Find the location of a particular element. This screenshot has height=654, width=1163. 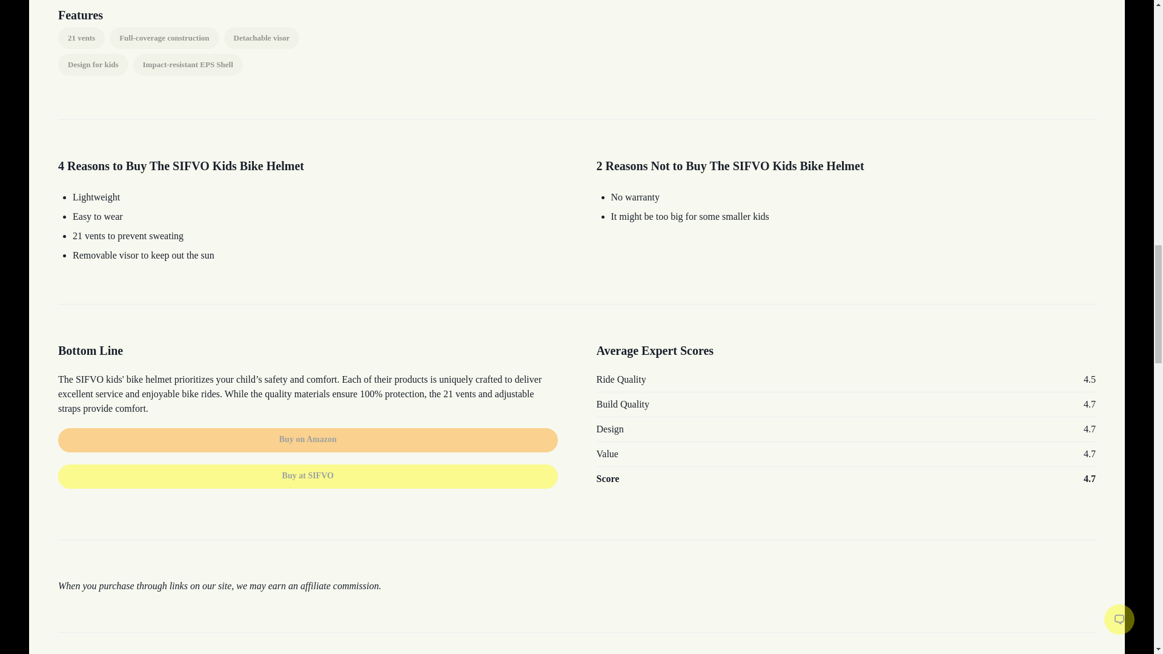

Buy on Amazon is located at coordinates (308, 440).